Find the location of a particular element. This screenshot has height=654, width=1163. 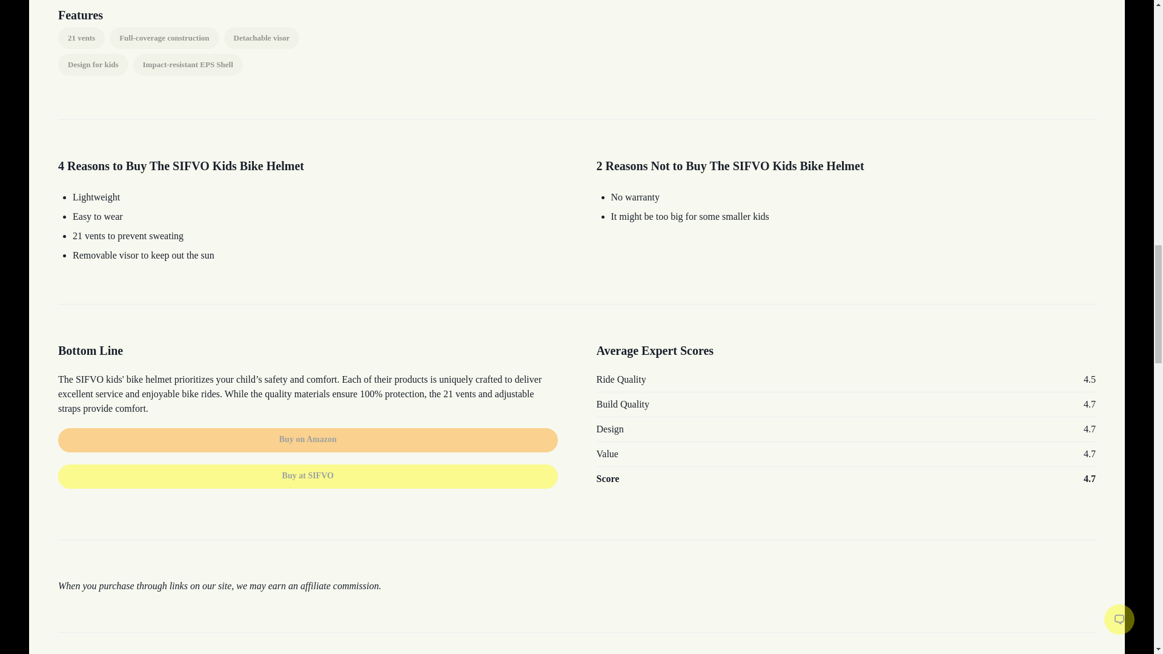

Buy on Amazon is located at coordinates (308, 440).